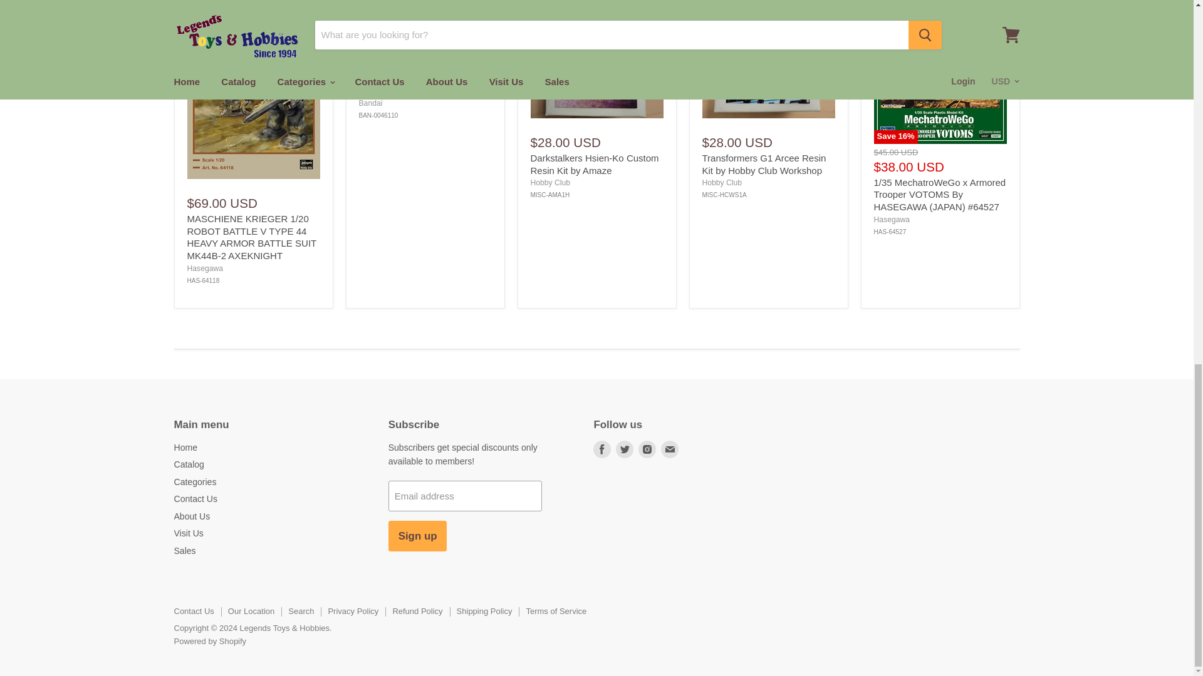  What do you see at coordinates (647, 449) in the screenshot?
I see `Instagram` at bounding box center [647, 449].